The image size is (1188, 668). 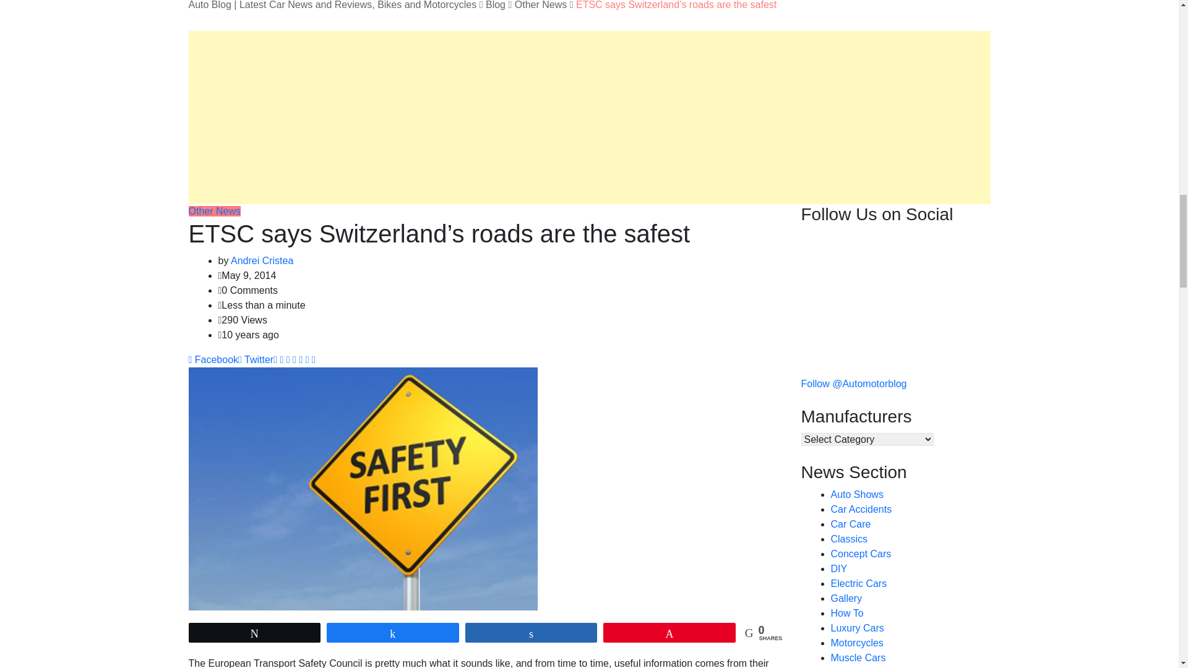 I want to click on Go to the Other News Category archives., so click(x=540, y=5).